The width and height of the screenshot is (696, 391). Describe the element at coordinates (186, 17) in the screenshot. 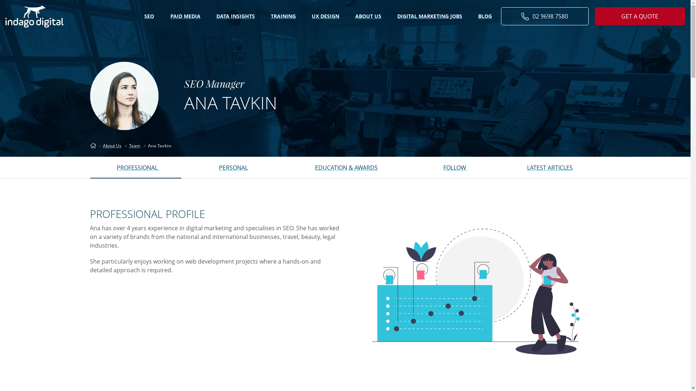

I see `PAID MEDIA` at that location.